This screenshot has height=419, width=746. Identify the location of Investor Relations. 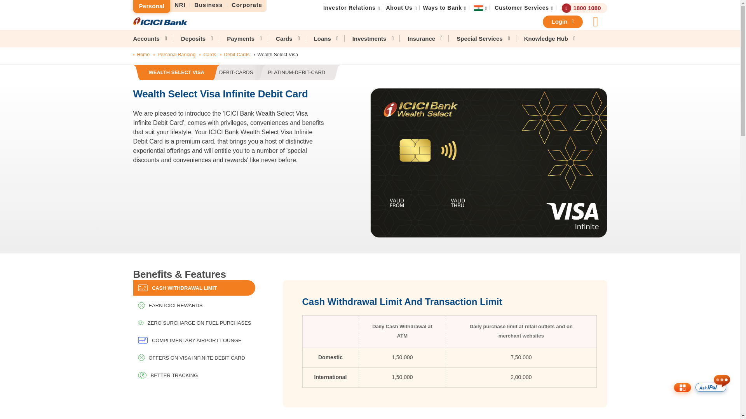
(236, 73).